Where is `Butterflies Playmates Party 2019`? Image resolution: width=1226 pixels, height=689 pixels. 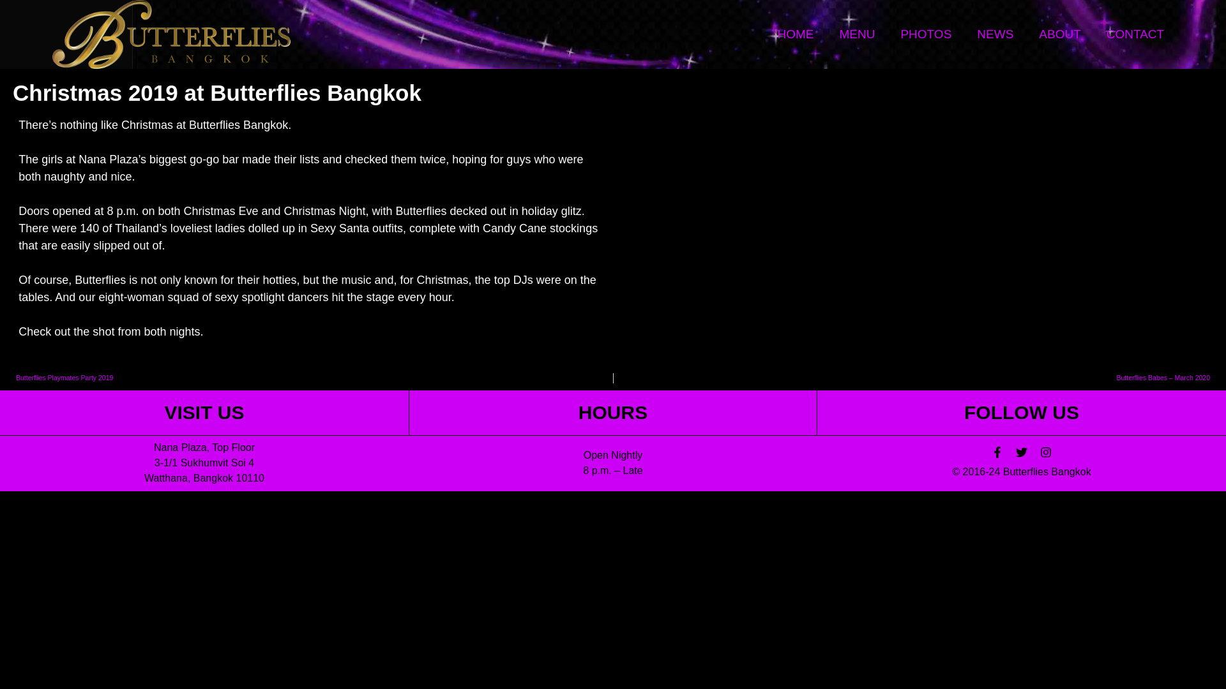
Butterflies Playmates Party 2019 is located at coordinates (309, 378).